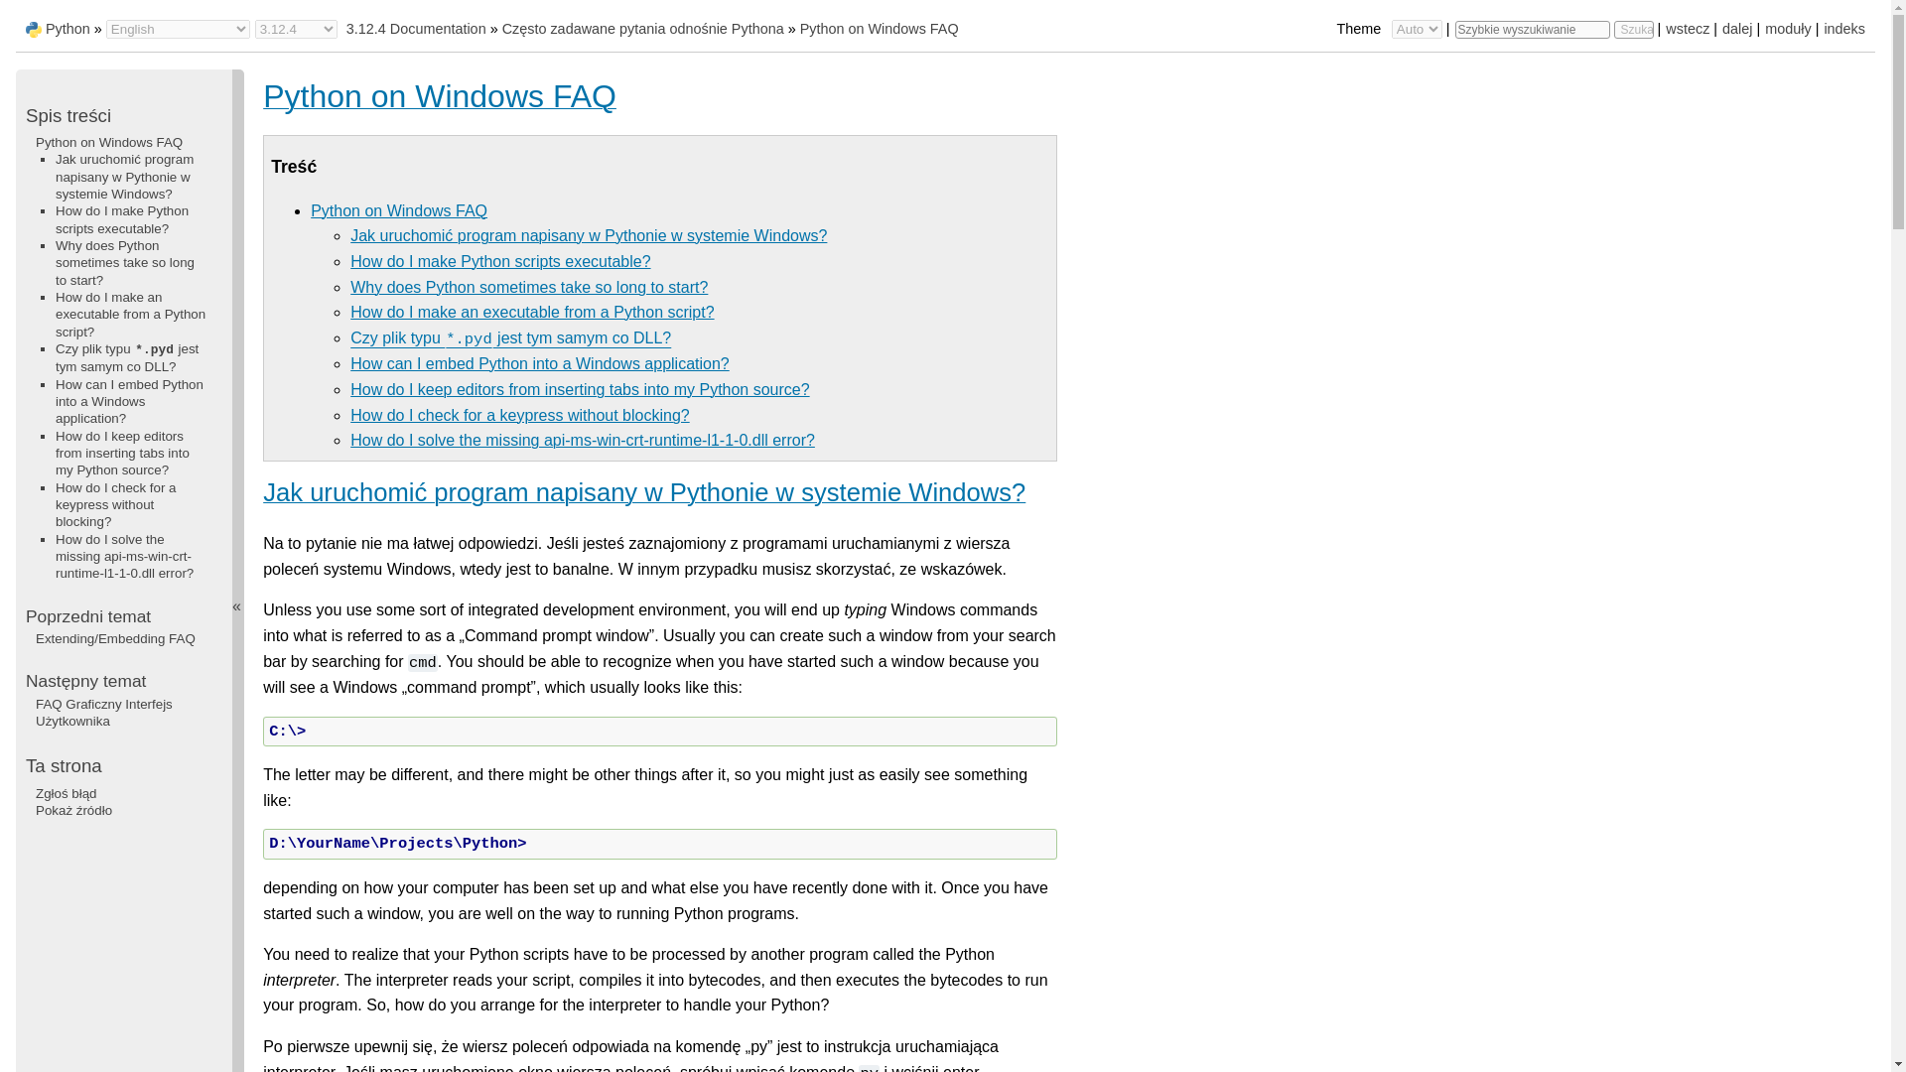  I want to click on Python on Windows FAQ, so click(399, 210).